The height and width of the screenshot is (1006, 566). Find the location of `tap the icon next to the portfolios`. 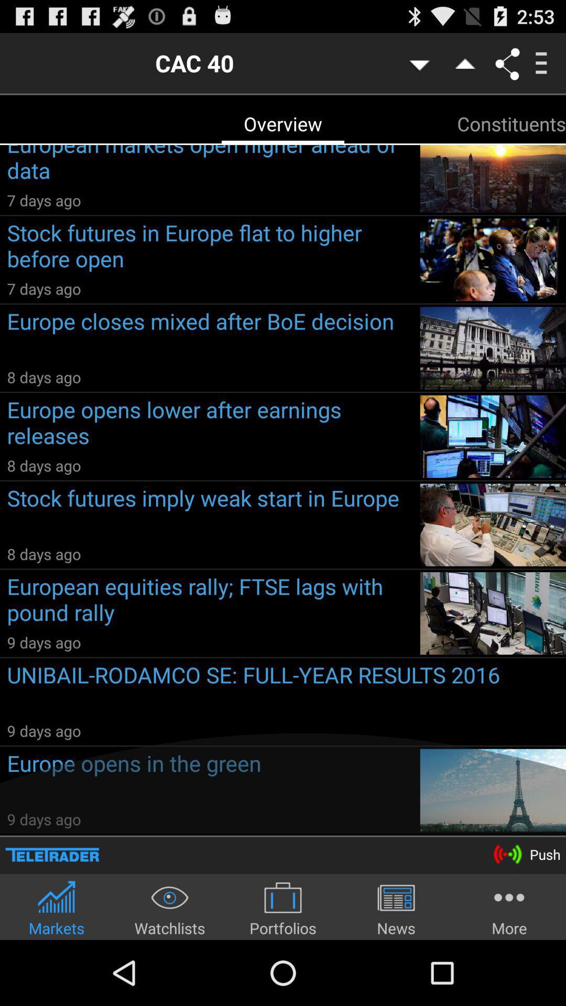

tap the icon next to the portfolios is located at coordinates (170, 909).